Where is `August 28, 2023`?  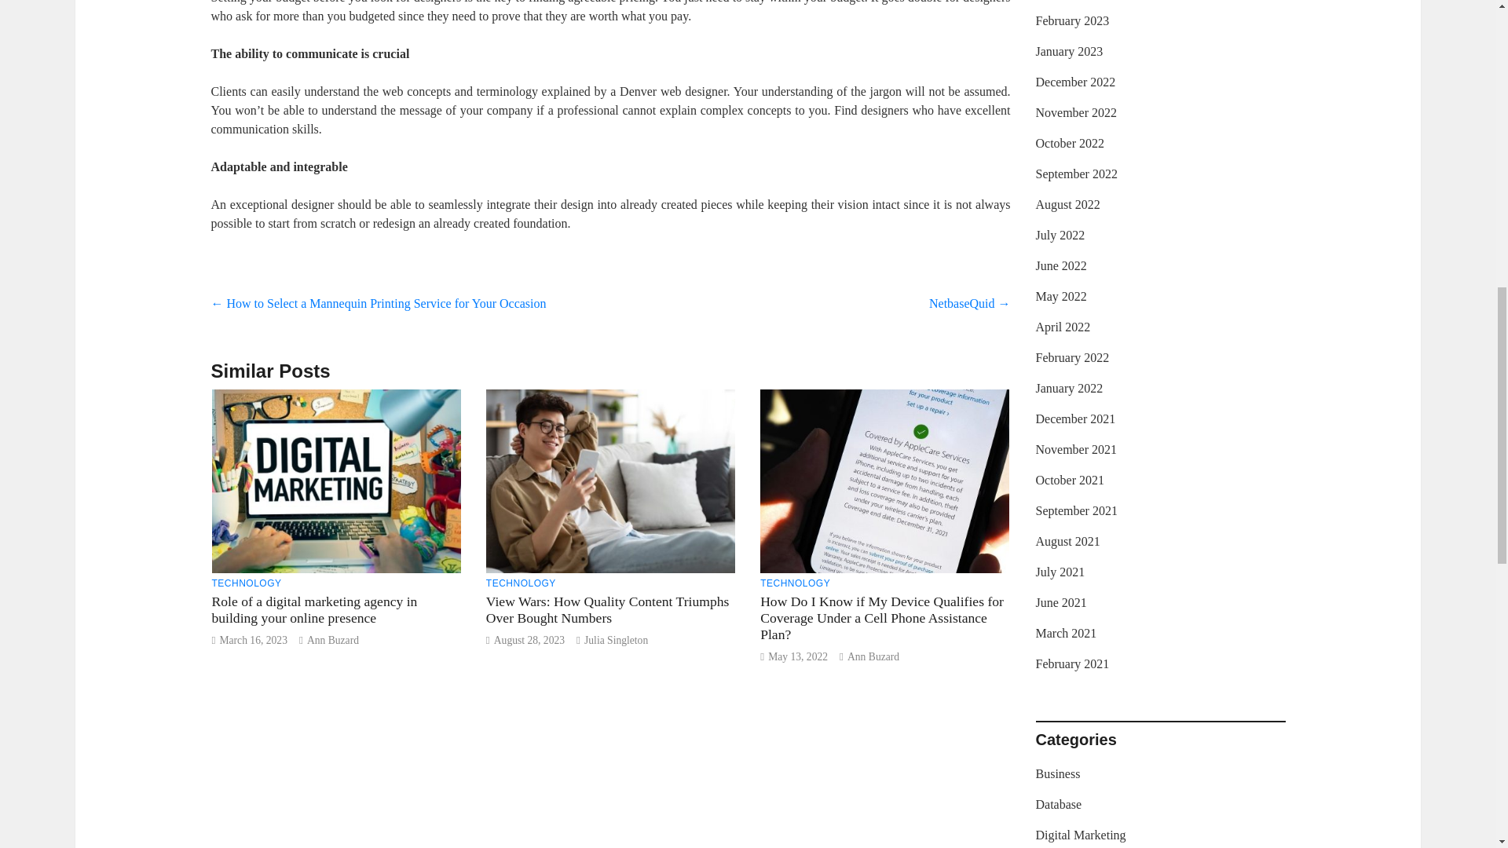 August 28, 2023 is located at coordinates (529, 639).